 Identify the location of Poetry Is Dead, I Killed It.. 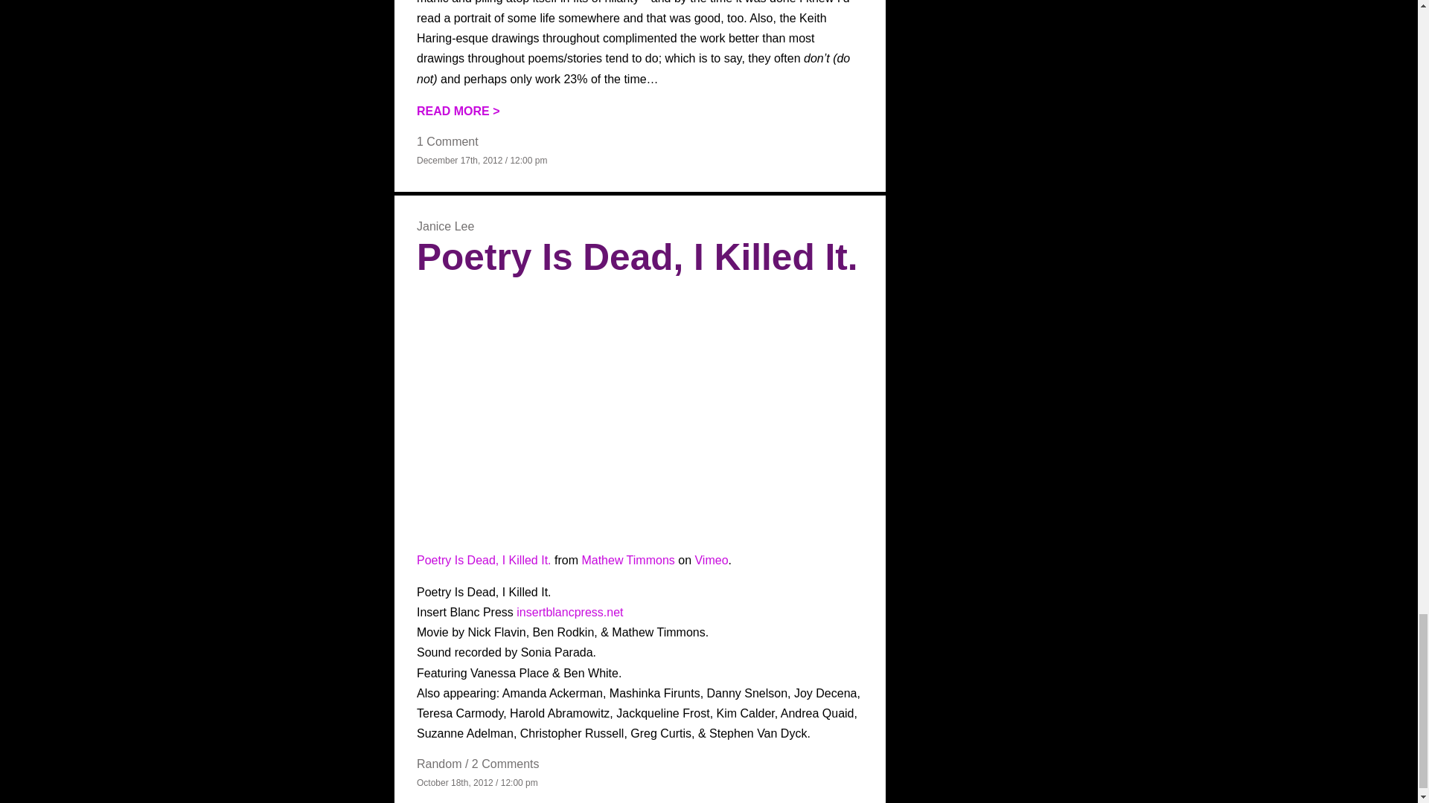
(637, 257).